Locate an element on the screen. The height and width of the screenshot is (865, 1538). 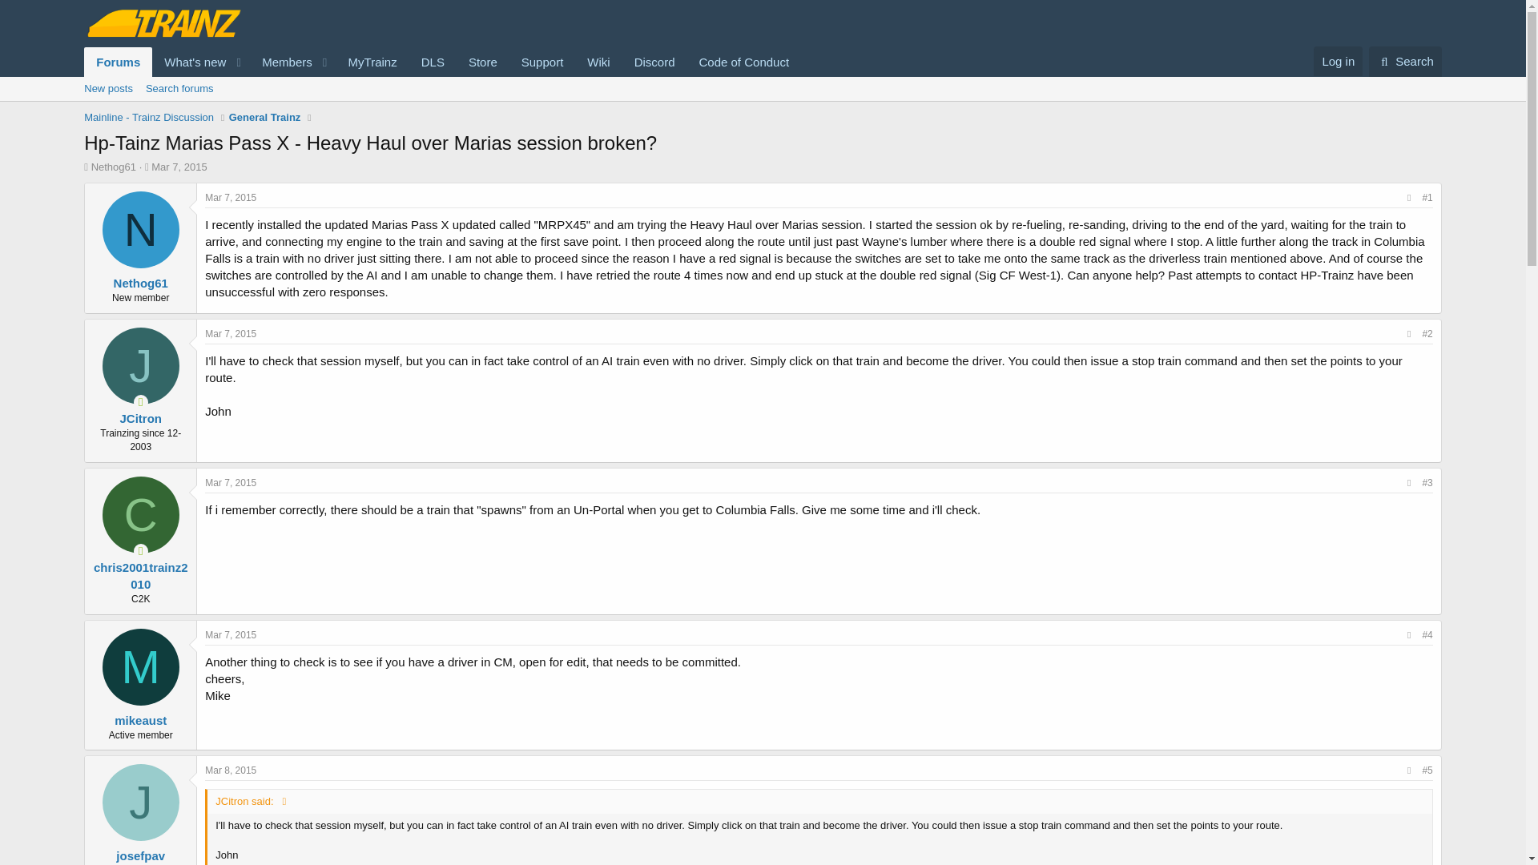
Members is located at coordinates (281, 62).